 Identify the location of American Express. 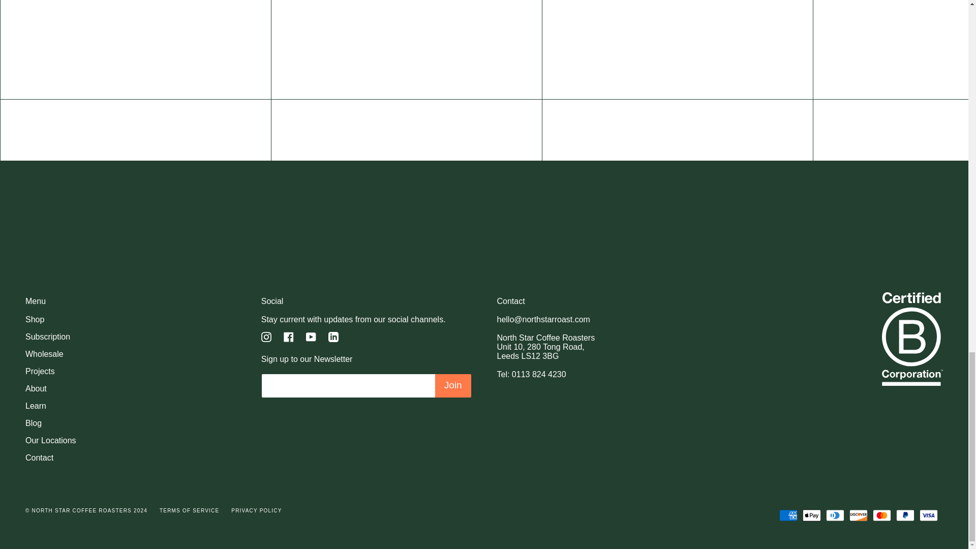
(788, 515).